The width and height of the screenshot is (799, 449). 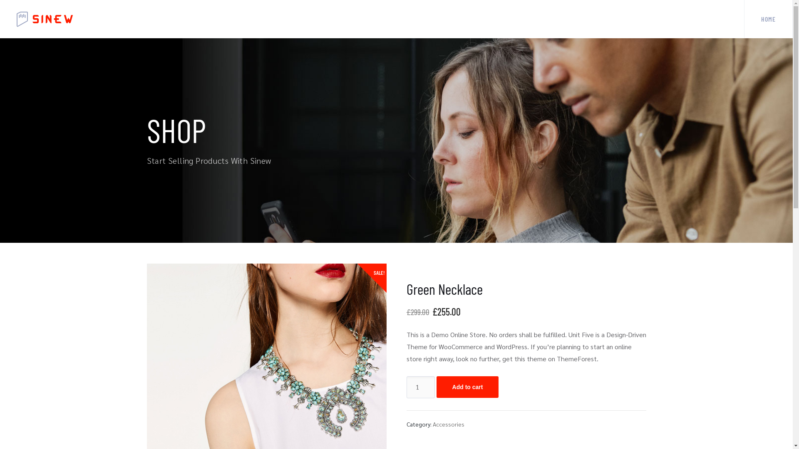 What do you see at coordinates (420, 387) in the screenshot?
I see `Qty` at bounding box center [420, 387].